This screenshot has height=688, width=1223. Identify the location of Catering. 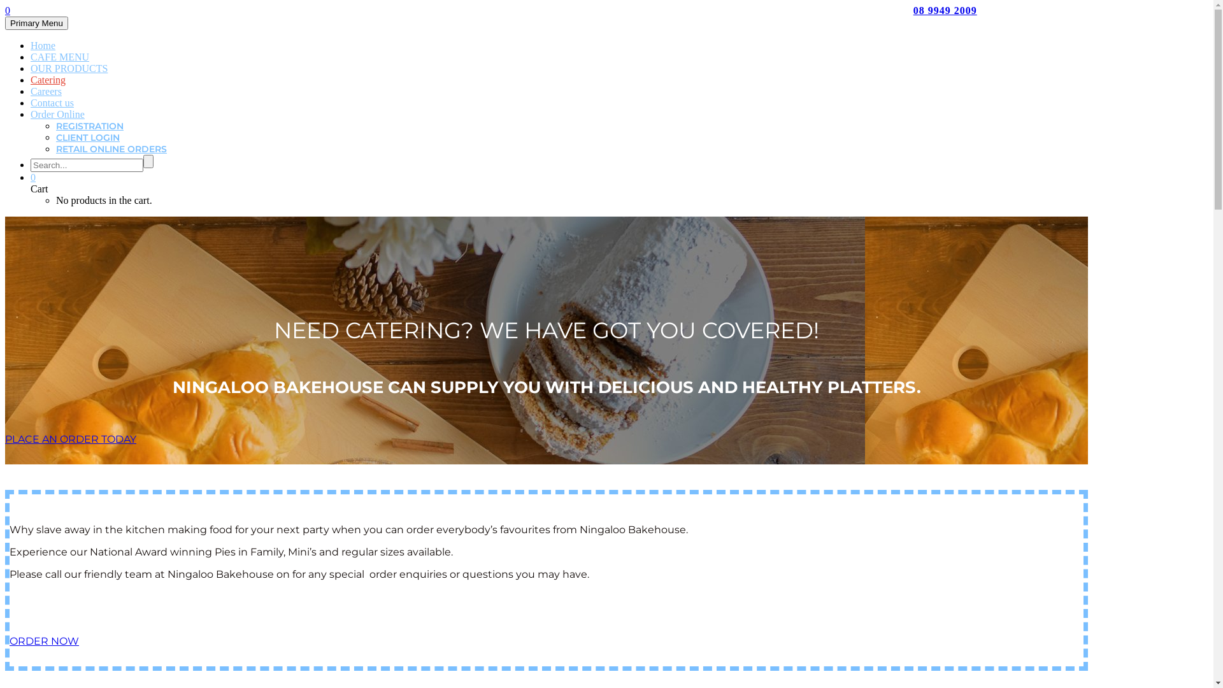
(48, 80).